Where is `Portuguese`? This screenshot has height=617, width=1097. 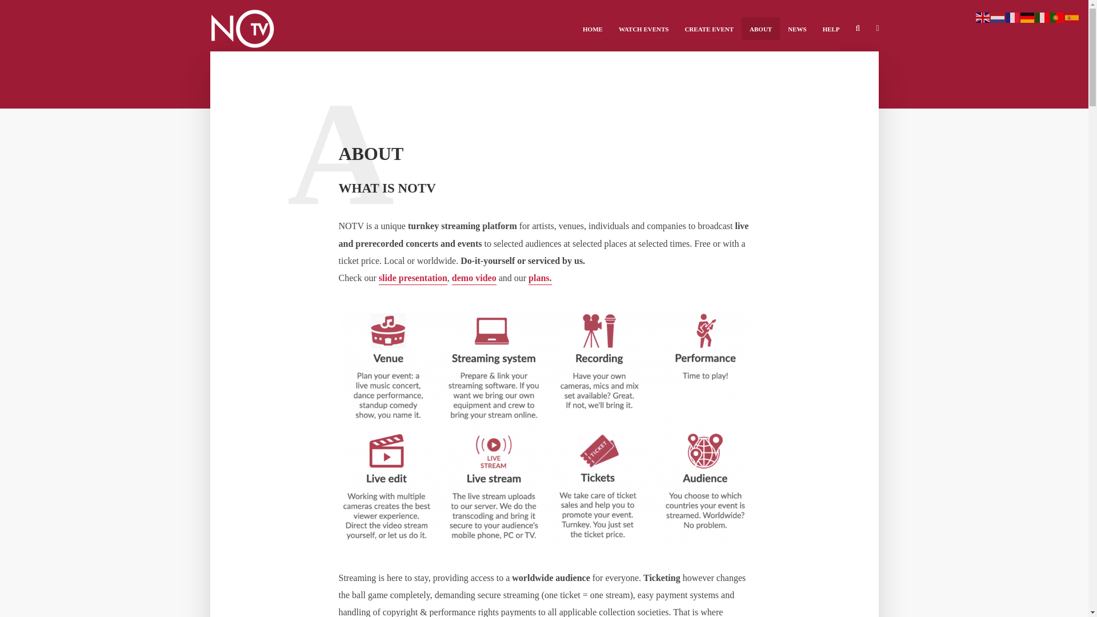
Portuguese is located at coordinates (1057, 16).